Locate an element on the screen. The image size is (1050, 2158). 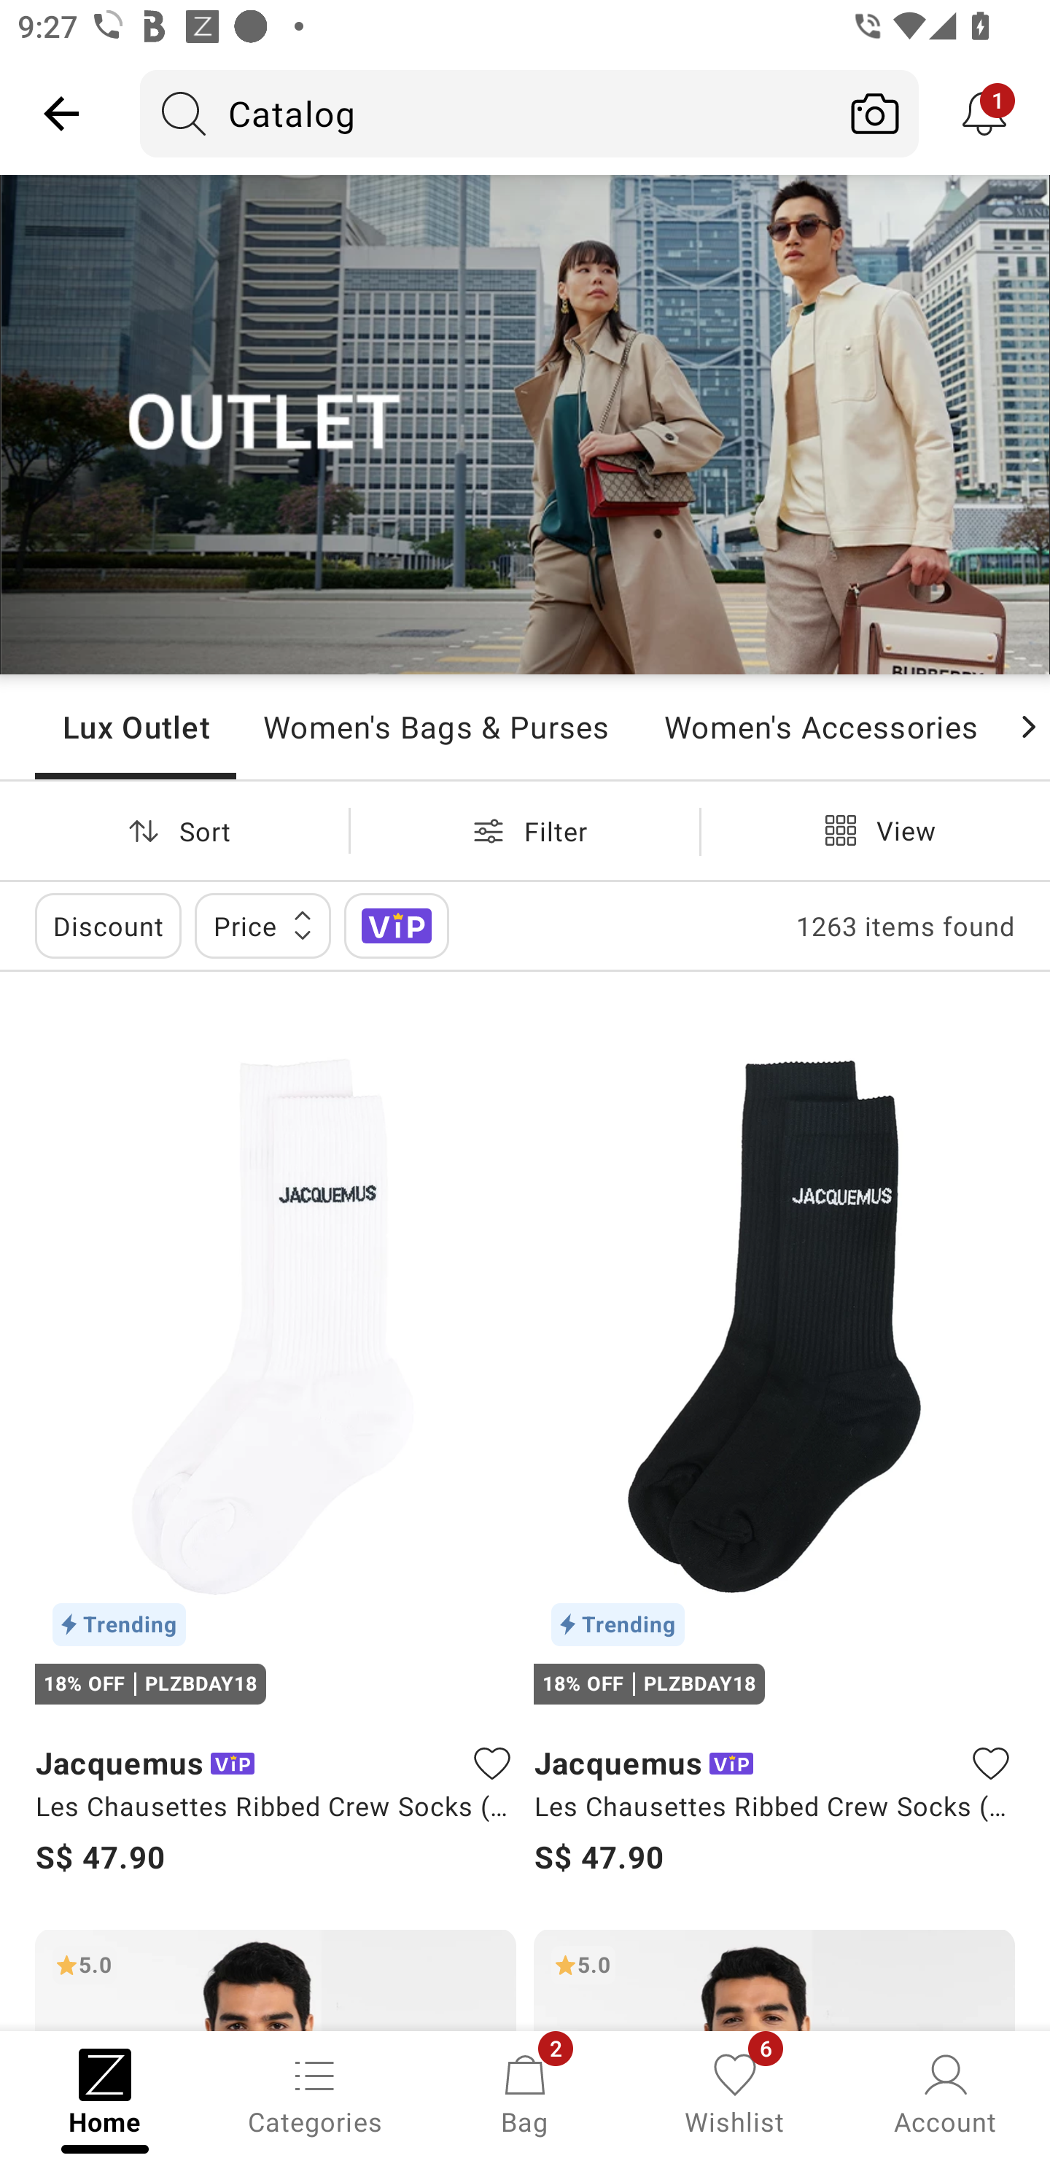
Women's Accessories is located at coordinates (820, 726).